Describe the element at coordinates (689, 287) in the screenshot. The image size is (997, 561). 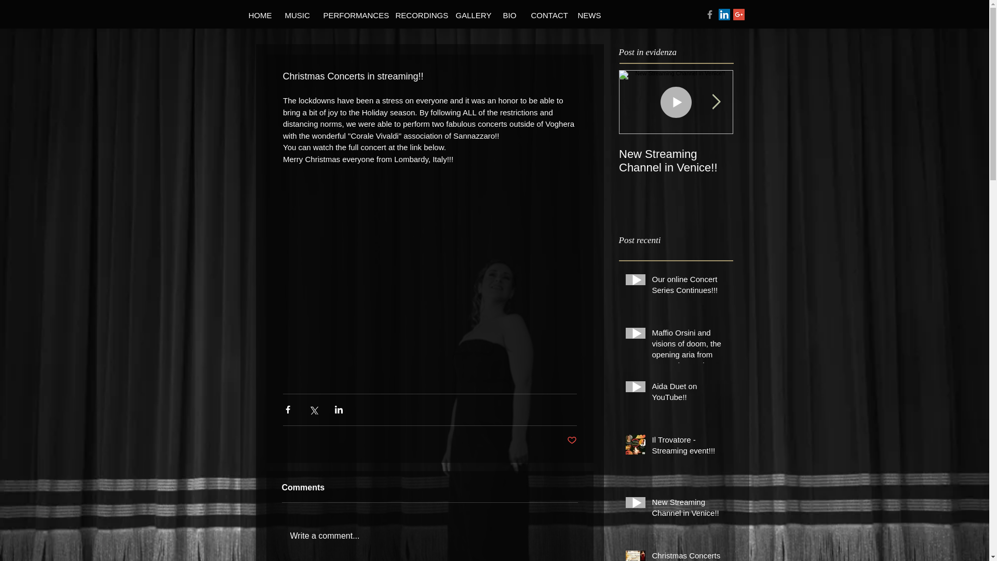
I see `Our online Concert Series Continues!!!` at that location.